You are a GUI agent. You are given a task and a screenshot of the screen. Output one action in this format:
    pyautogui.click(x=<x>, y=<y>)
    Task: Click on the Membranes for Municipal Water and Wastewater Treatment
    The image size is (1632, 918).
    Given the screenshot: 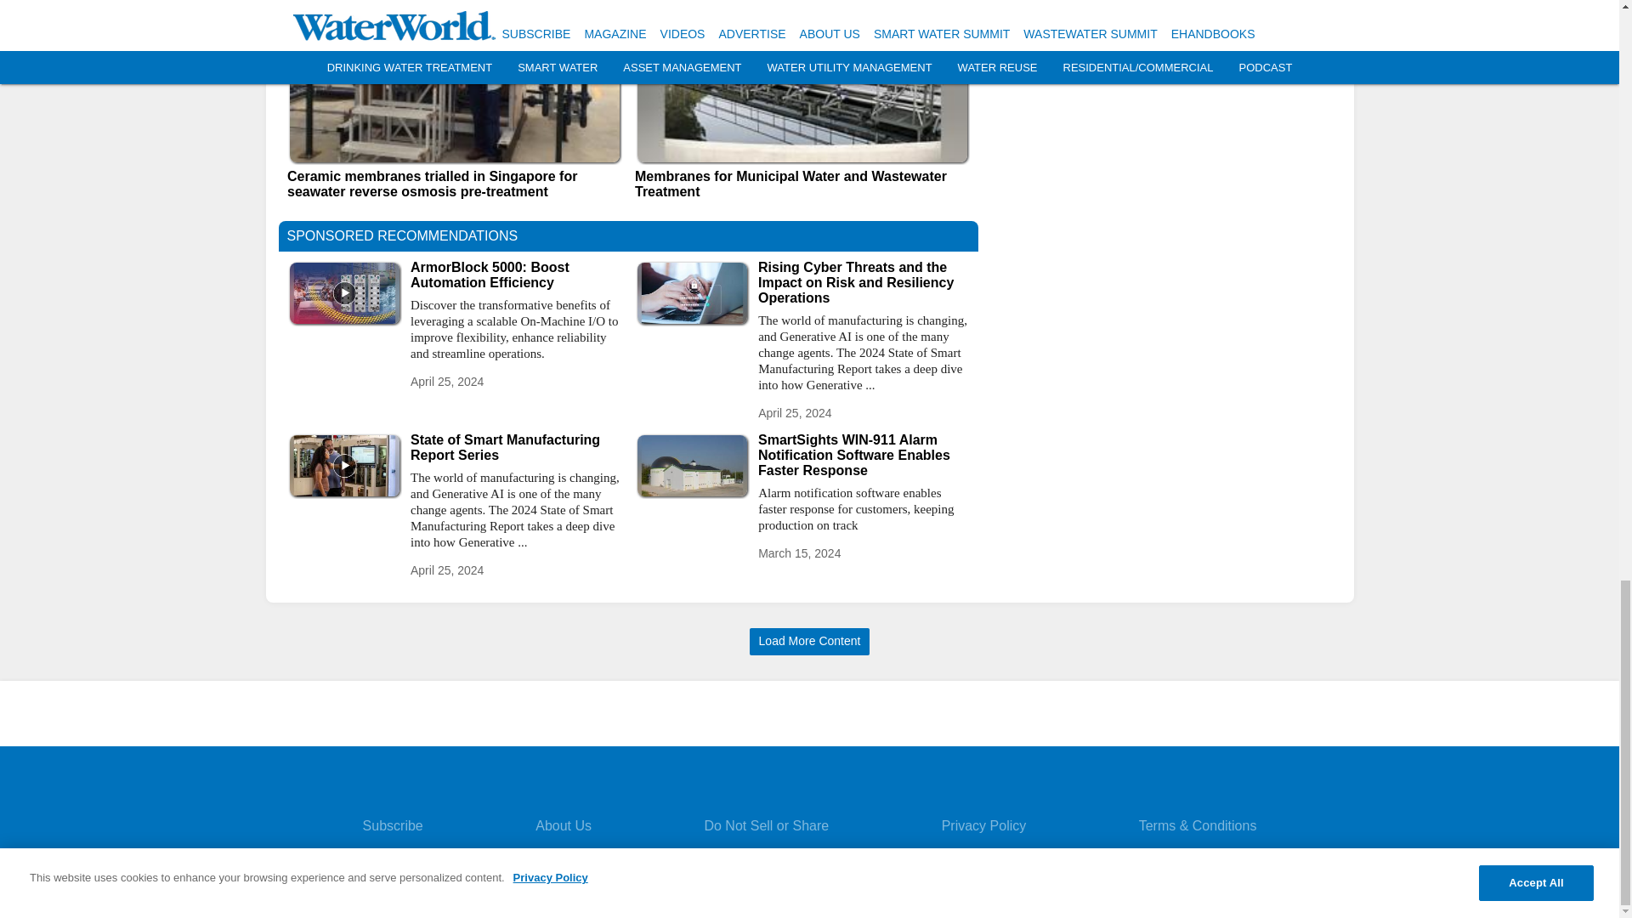 What is the action you would take?
    pyautogui.click(x=802, y=184)
    